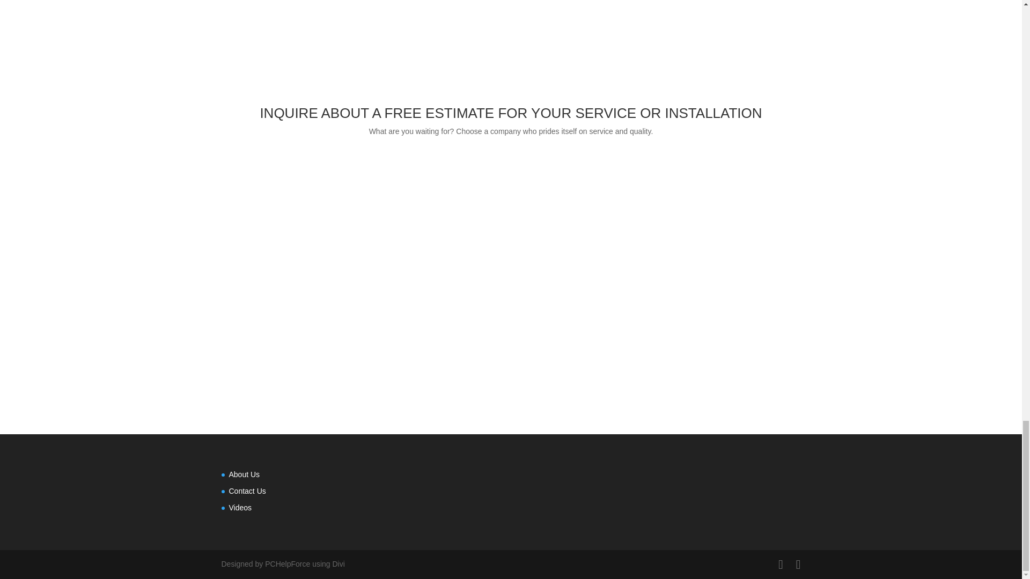 The height and width of the screenshot is (579, 1030). What do you see at coordinates (244, 474) in the screenshot?
I see `About Us` at bounding box center [244, 474].